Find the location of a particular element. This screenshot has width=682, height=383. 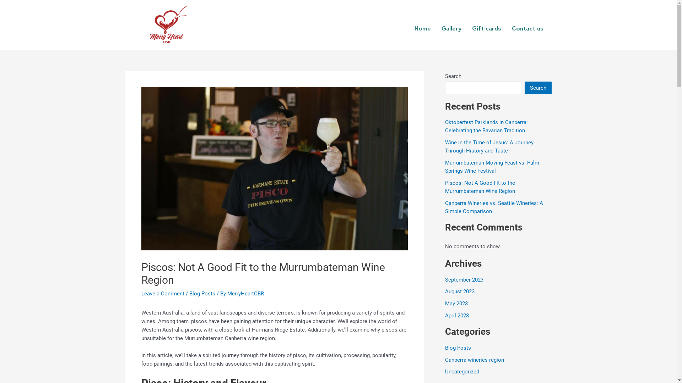

Search is located at coordinates (538, 88).